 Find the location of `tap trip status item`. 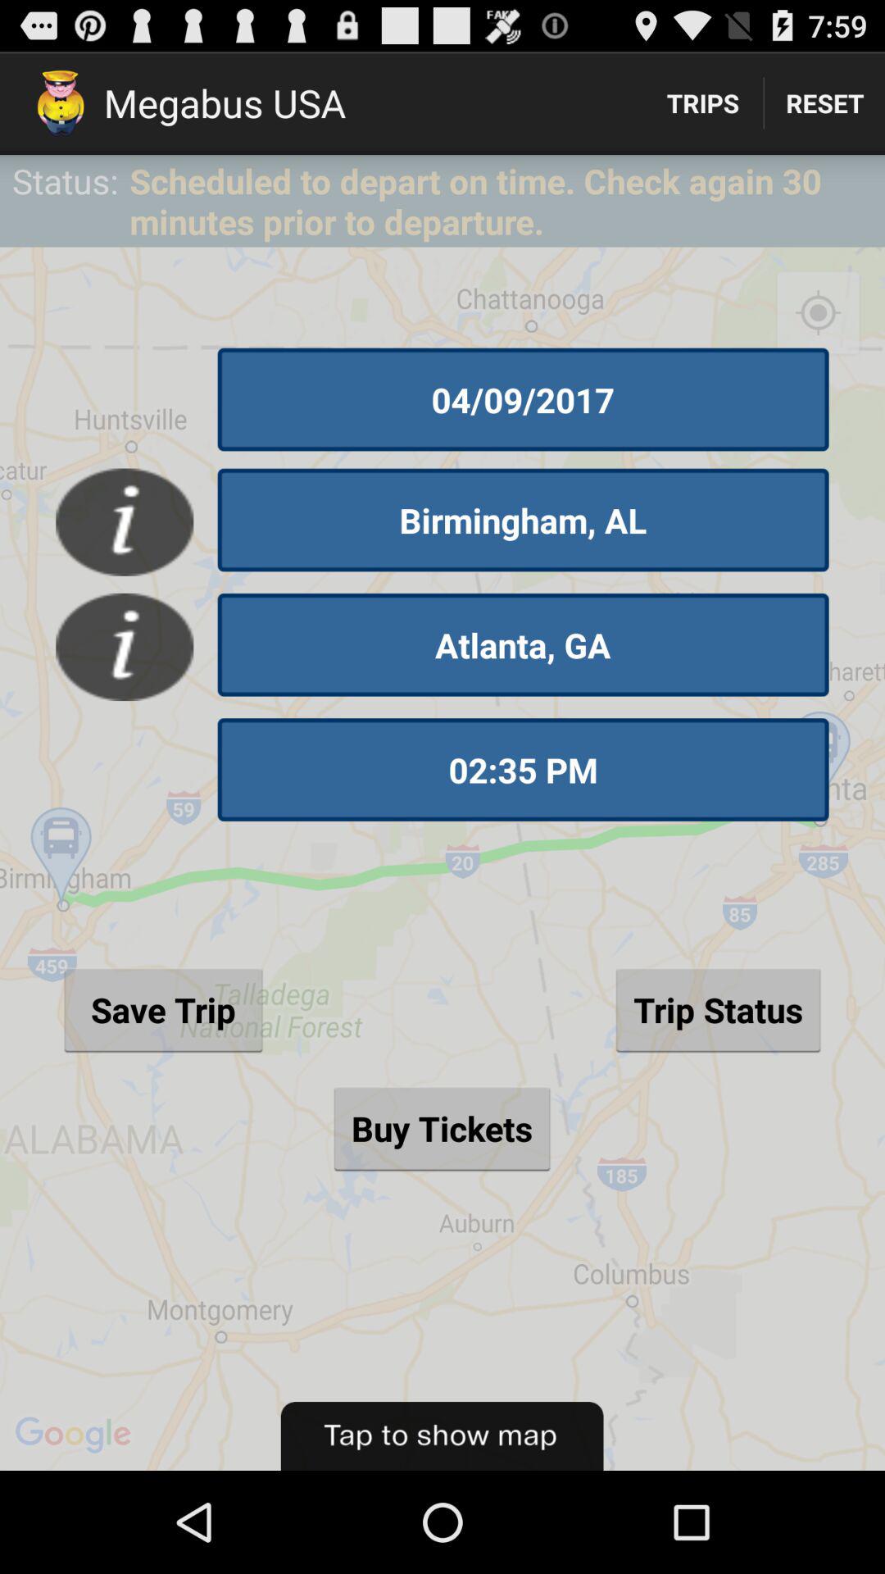

tap trip status item is located at coordinates (718, 1010).